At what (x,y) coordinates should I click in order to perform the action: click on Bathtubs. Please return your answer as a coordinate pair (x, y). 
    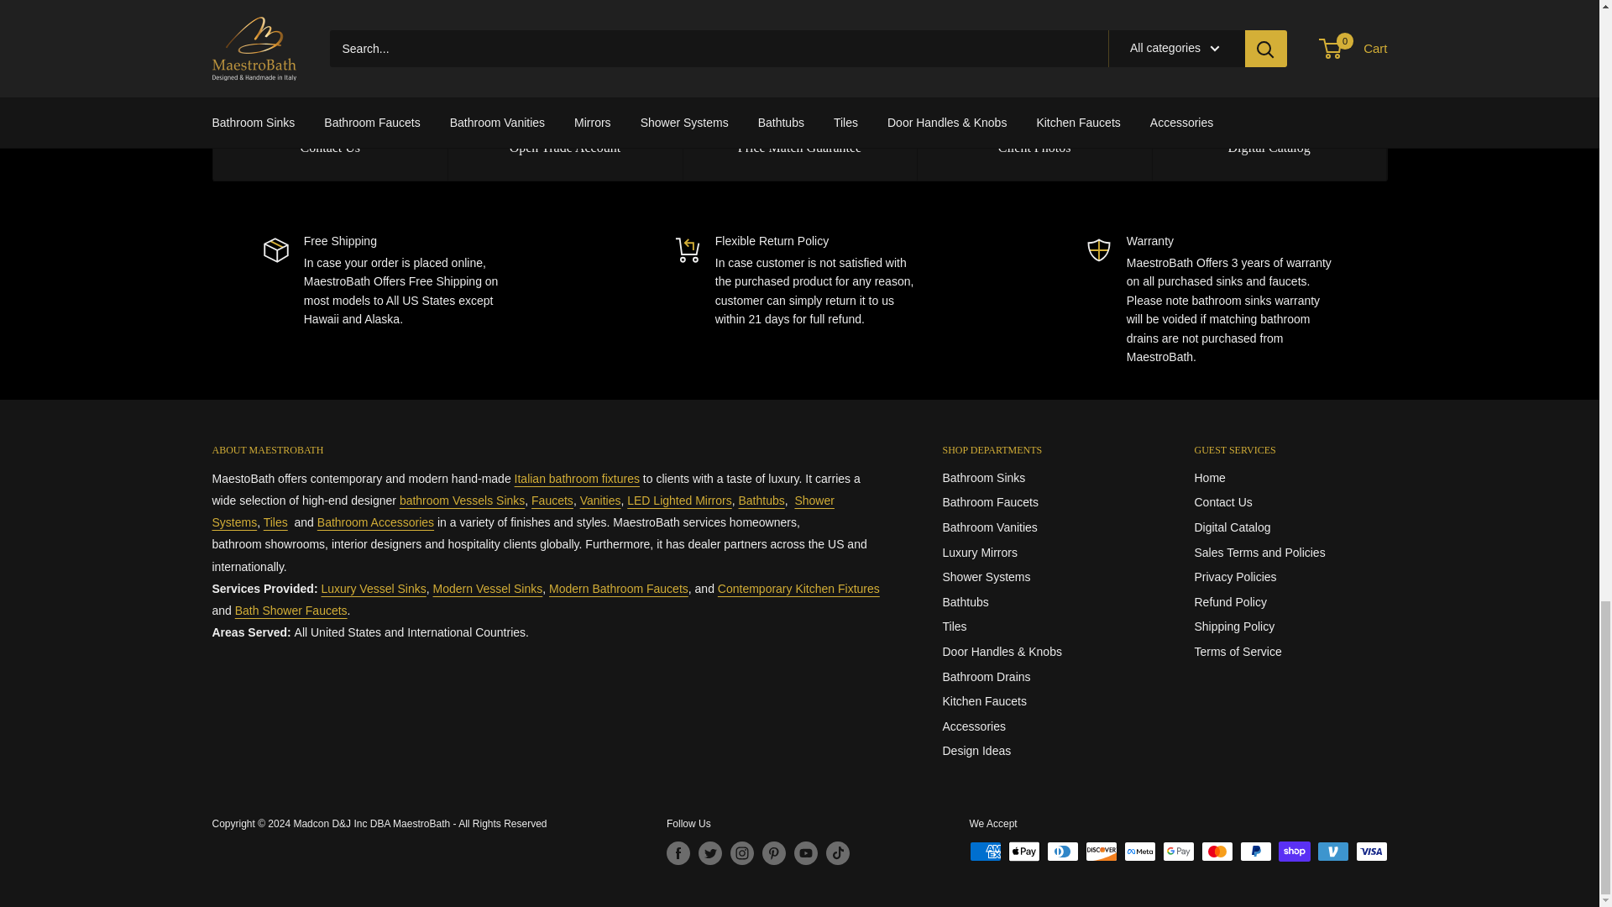
    Looking at the image, I should click on (762, 500).